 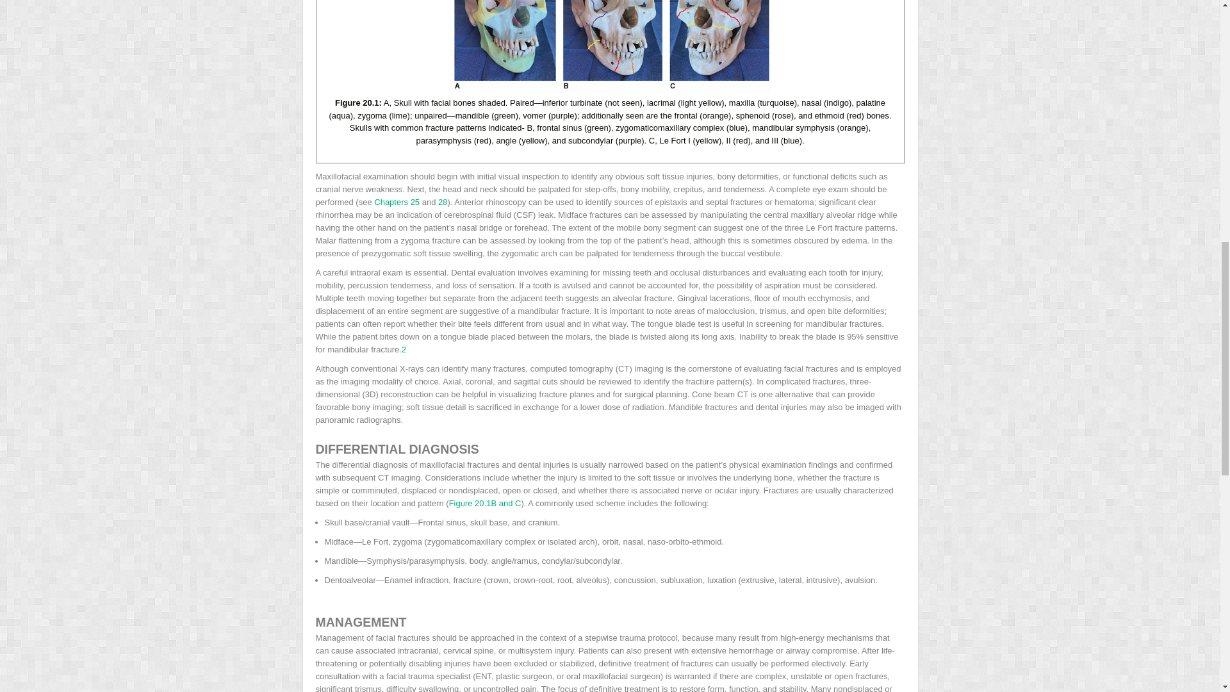 I want to click on Chapters 25, so click(x=396, y=201).